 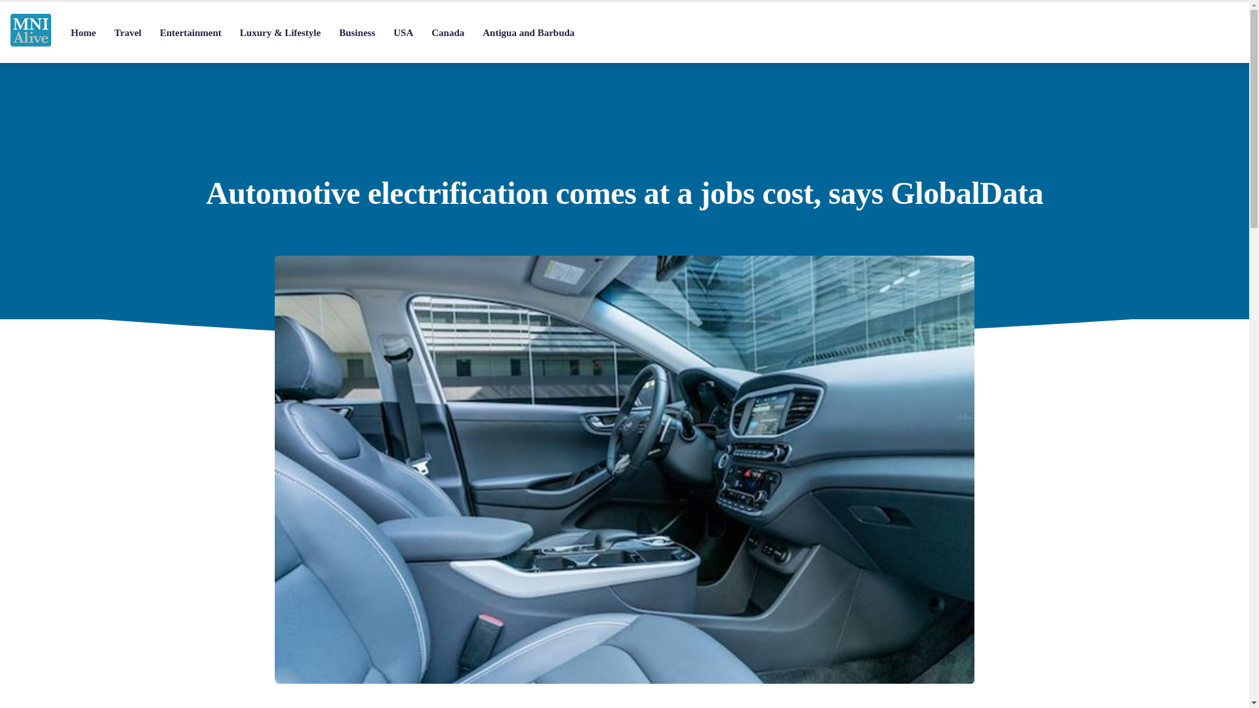 What do you see at coordinates (403, 33) in the screenshot?
I see `USA` at bounding box center [403, 33].